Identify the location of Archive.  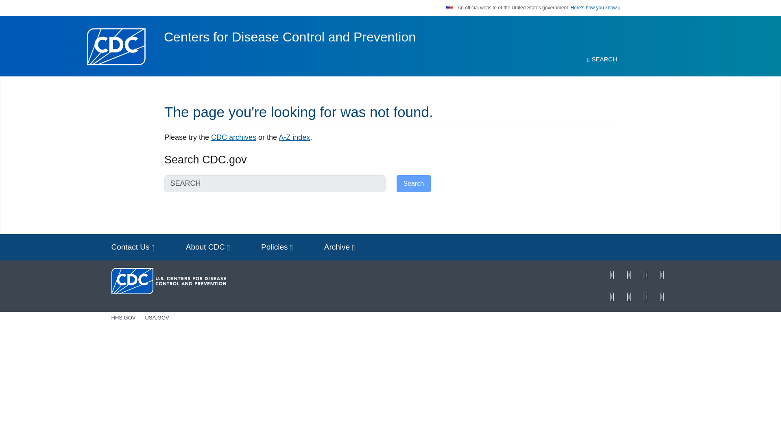
(339, 247).